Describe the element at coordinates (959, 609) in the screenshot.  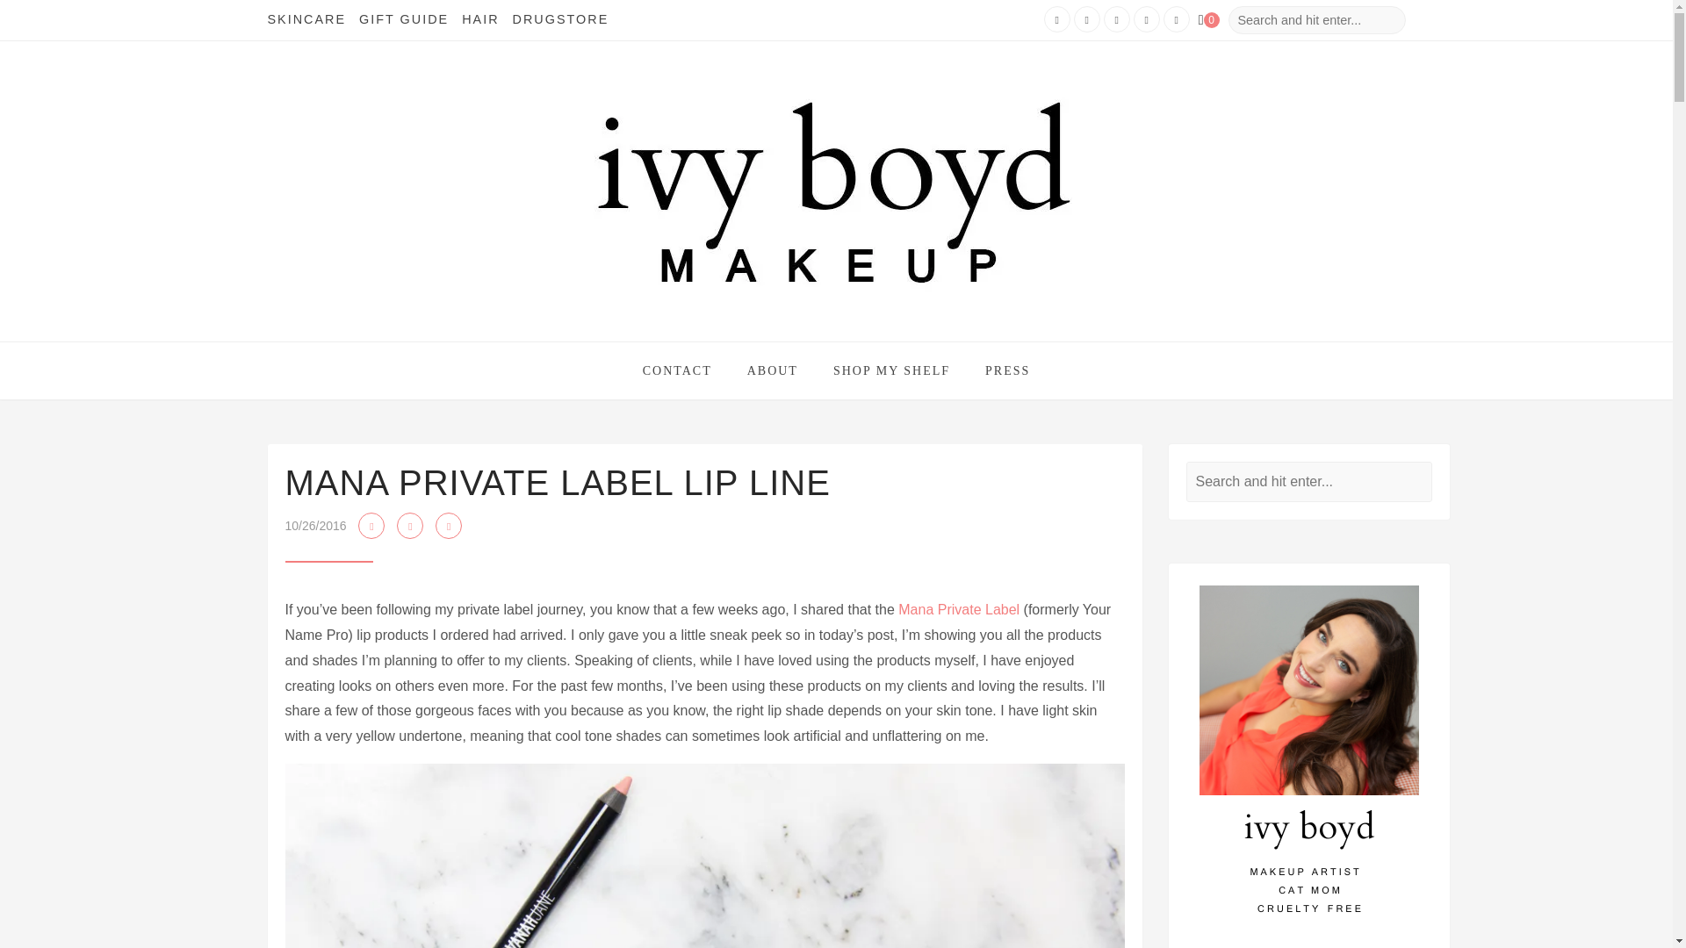
I see `Mana Private Label` at that location.